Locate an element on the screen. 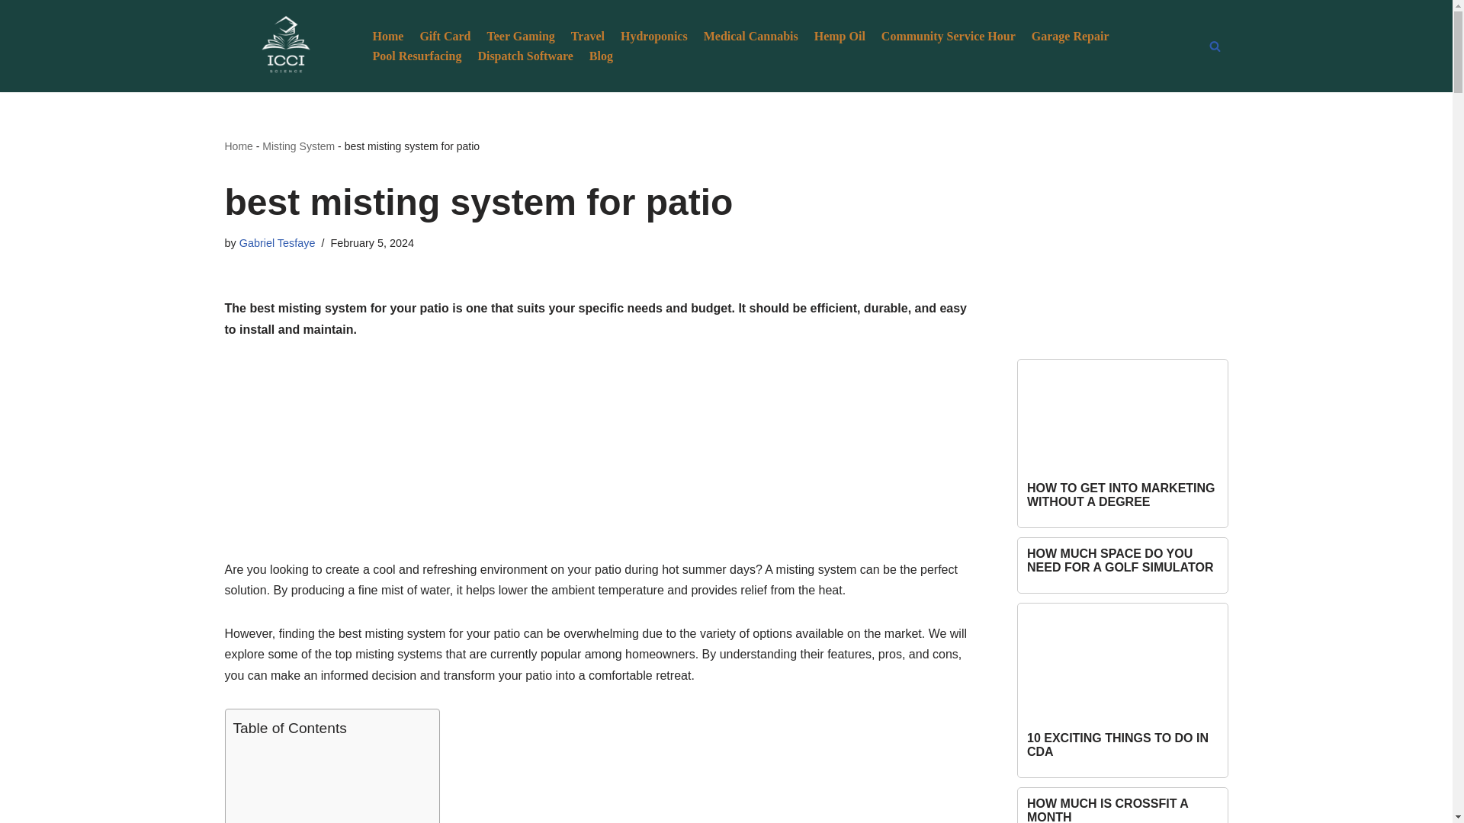 This screenshot has width=1464, height=823. Dispatch Software is located at coordinates (525, 56).